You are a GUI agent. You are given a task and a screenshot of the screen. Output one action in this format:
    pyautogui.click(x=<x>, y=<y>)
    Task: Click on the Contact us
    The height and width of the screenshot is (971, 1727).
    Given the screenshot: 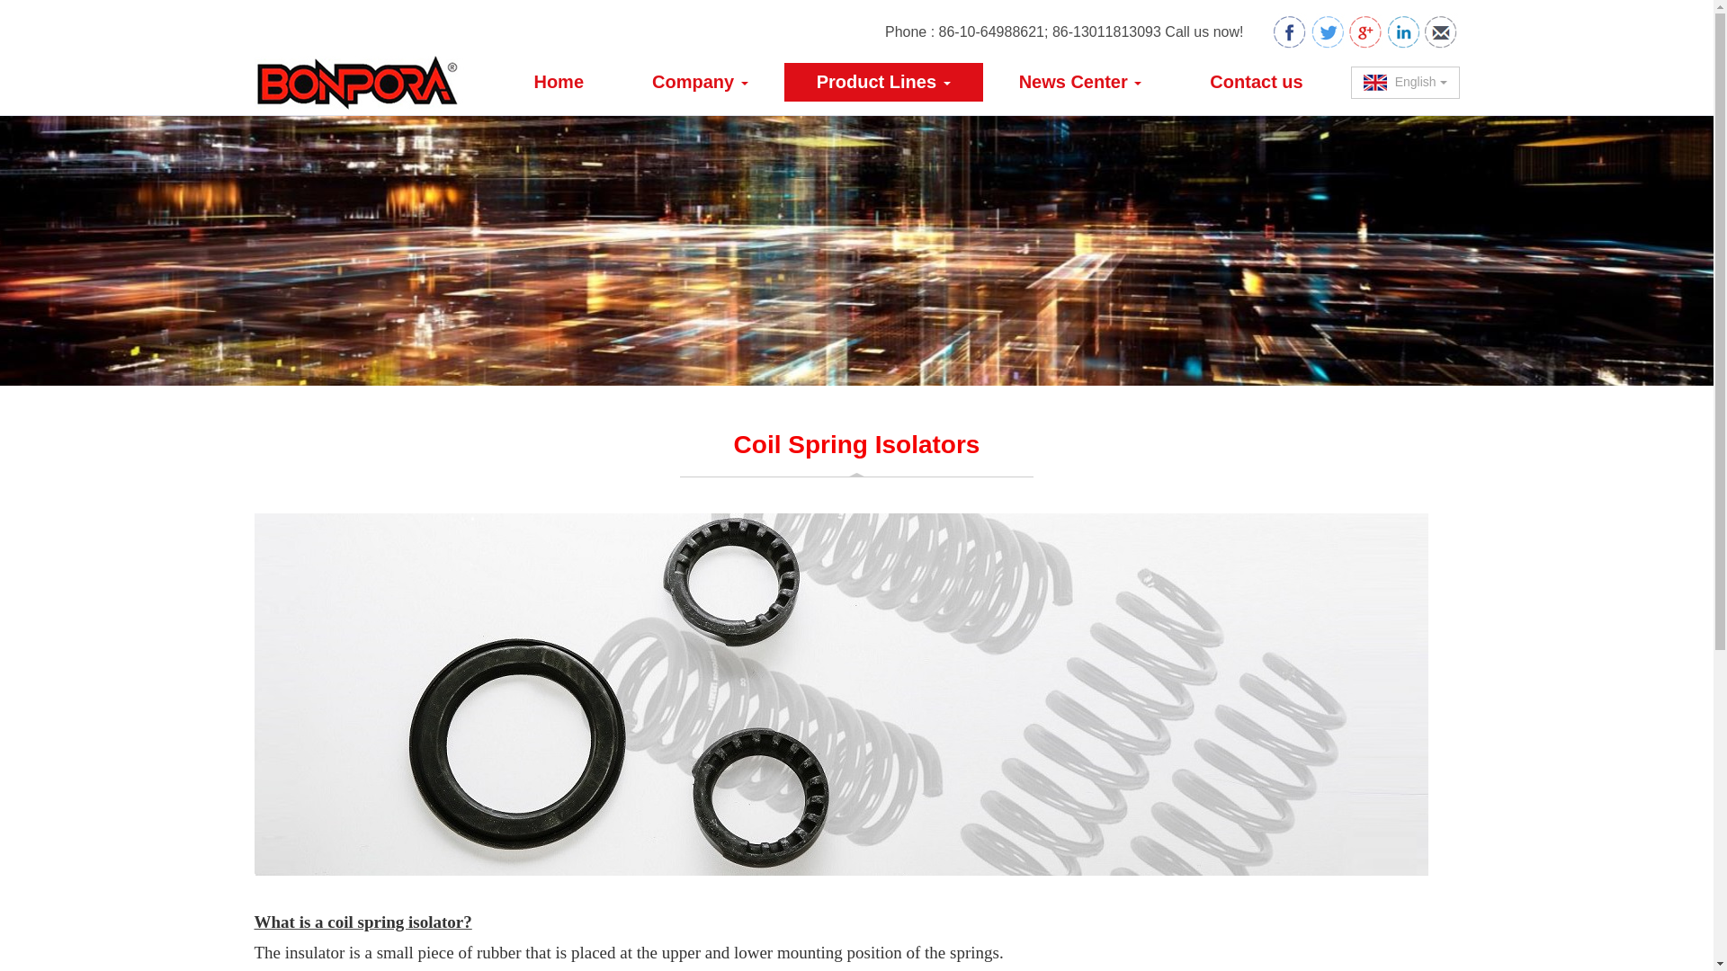 What is the action you would take?
    pyautogui.click(x=1256, y=83)
    